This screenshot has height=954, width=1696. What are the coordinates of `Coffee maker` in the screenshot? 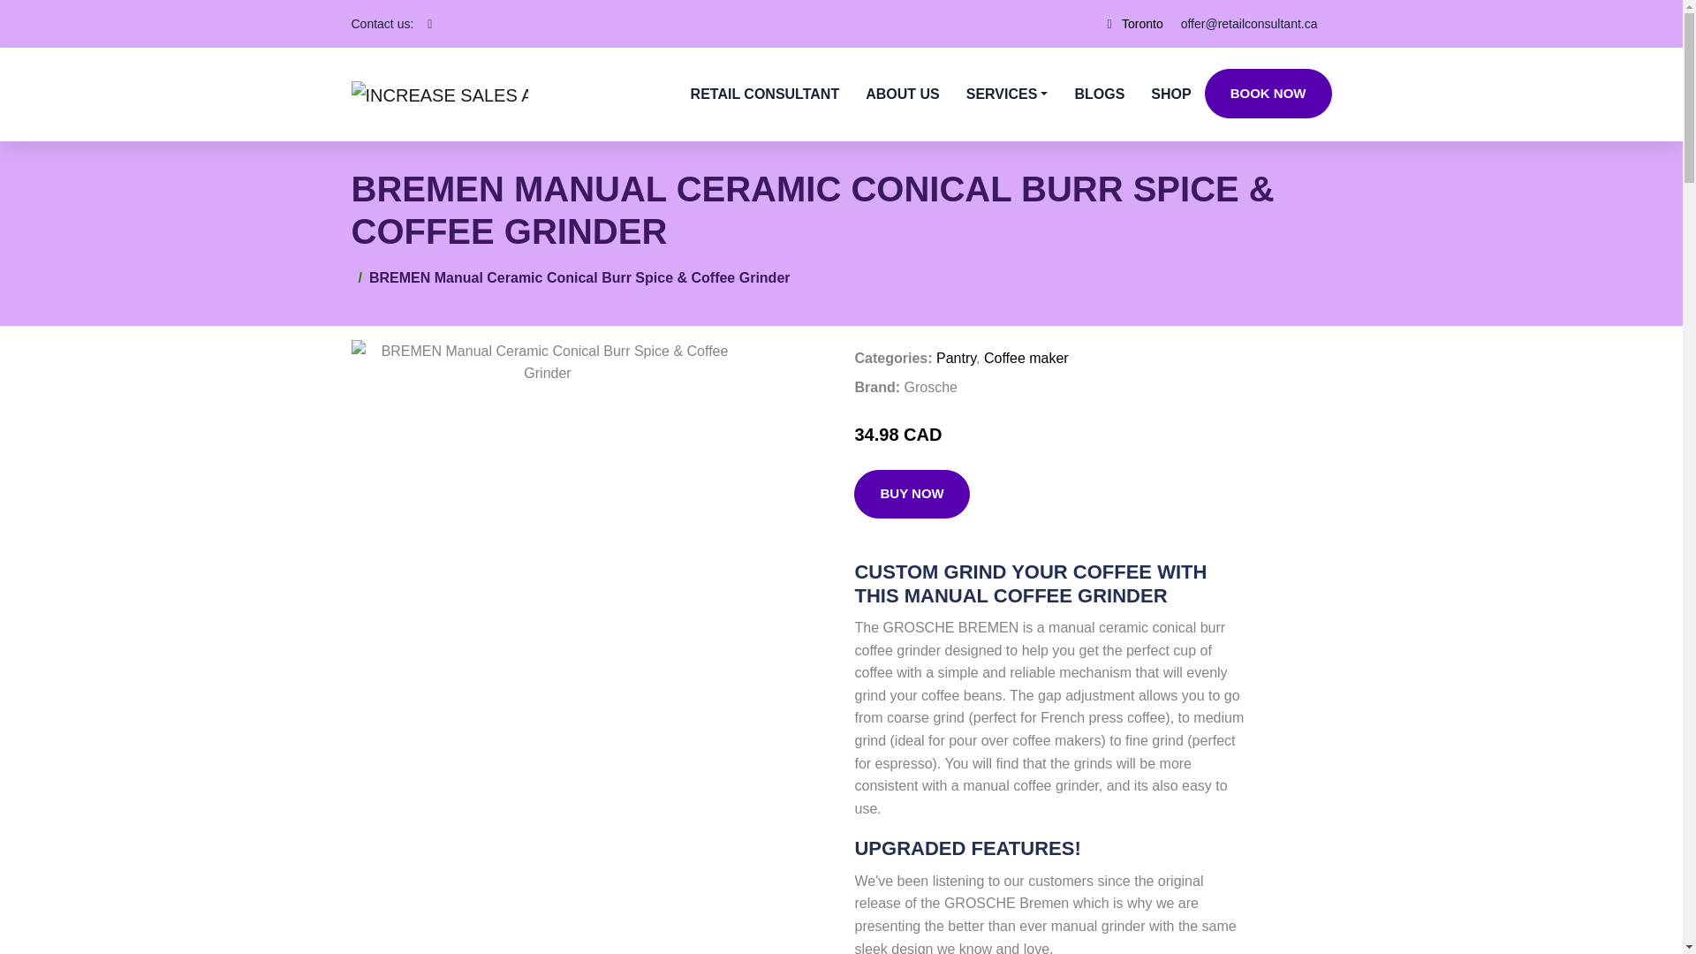 It's located at (1026, 358).